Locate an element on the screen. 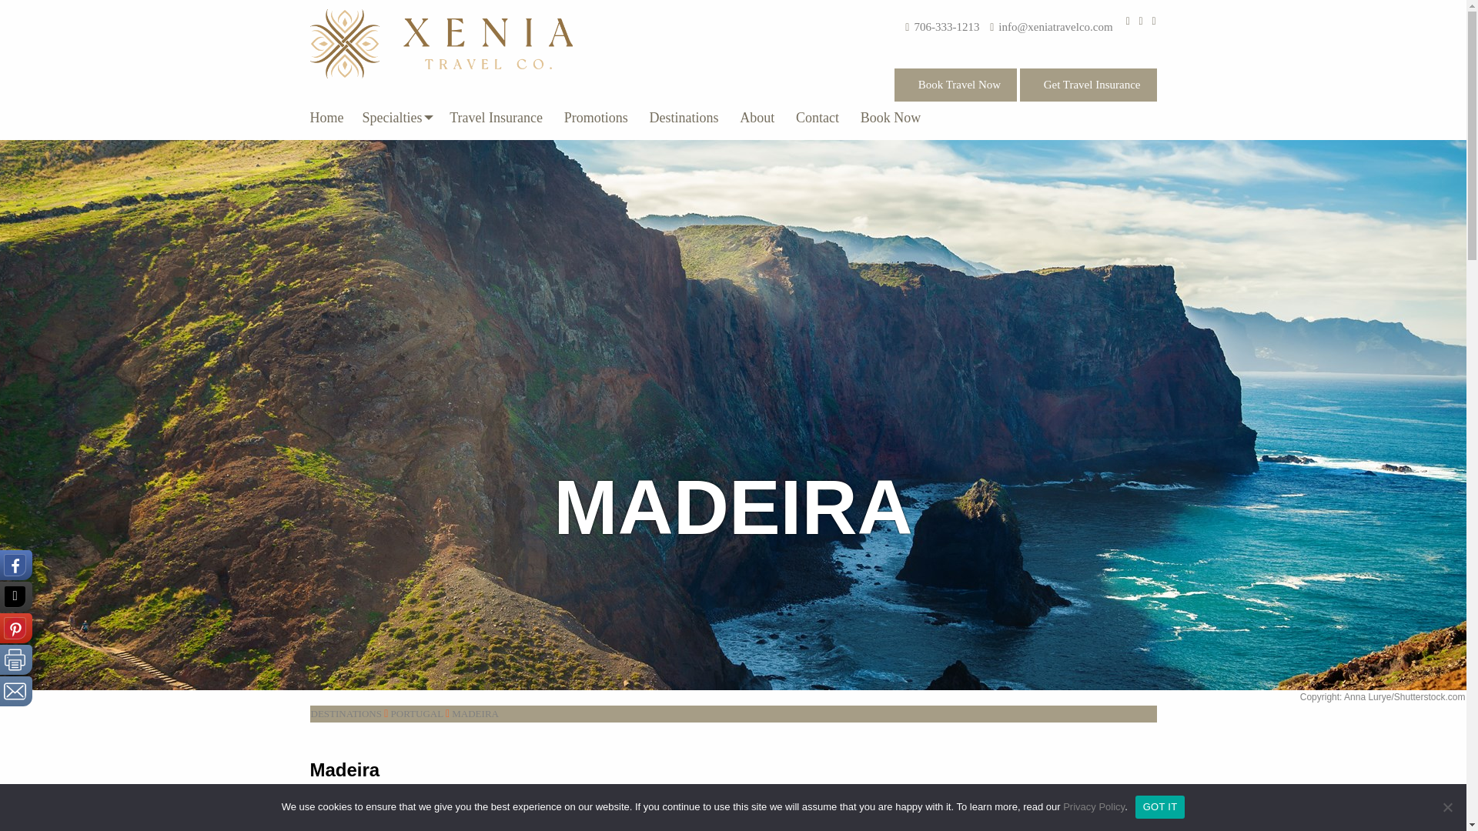 The image size is (1478, 831). DESTINATIONS is located at coordinates (346, 714).